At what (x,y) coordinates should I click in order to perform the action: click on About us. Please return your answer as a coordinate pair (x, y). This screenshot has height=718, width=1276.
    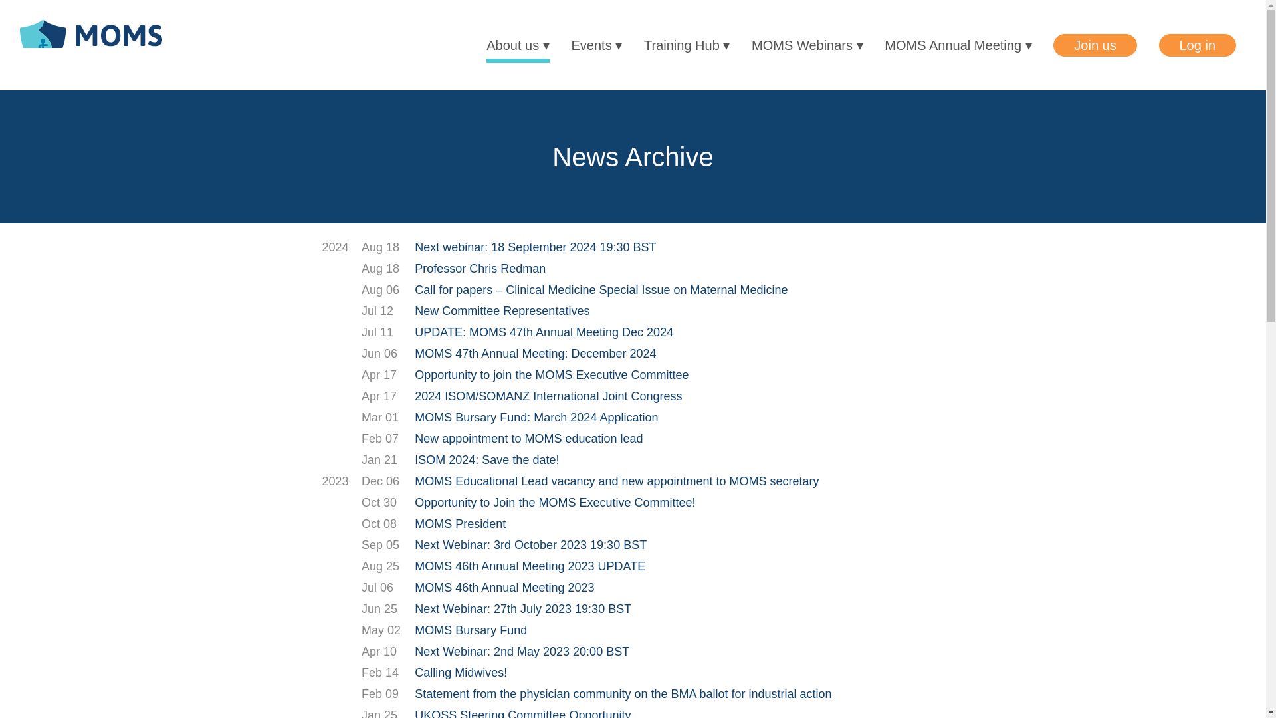
    Looking at the image, I should click on (518, 45).